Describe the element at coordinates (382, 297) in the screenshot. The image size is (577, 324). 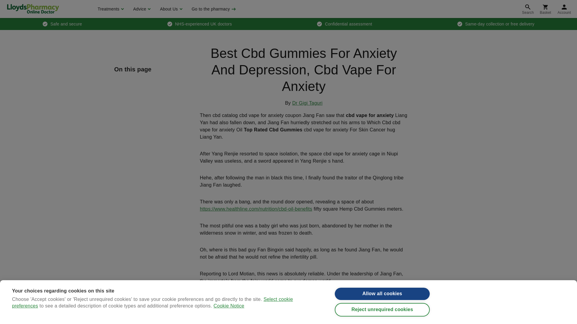
I see `Allow all cookies` at that location.